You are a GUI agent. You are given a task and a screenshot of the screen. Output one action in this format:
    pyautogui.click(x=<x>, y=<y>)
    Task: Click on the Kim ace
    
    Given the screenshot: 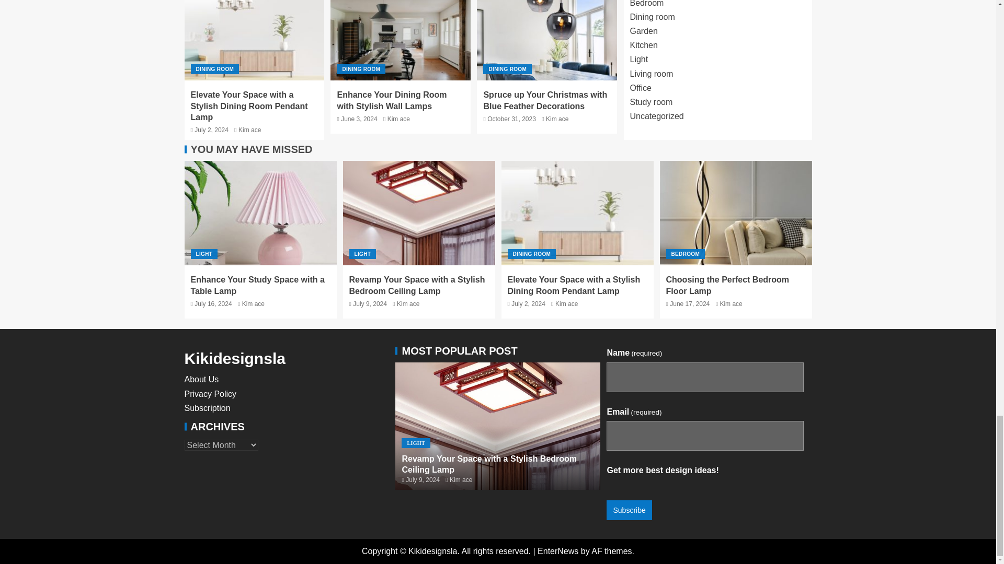 What is the action you would take?
    pyautogui.click(x=557, y=119)
    